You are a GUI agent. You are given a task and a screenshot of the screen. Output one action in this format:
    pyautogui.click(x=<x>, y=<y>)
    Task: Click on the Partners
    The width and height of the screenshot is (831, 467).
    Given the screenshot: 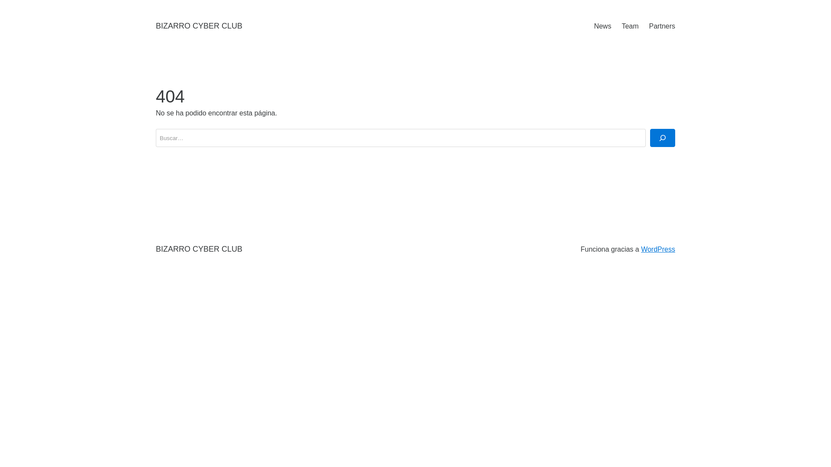 What is the action you would take?
    pyautogui.click(x=662, y=26)
    